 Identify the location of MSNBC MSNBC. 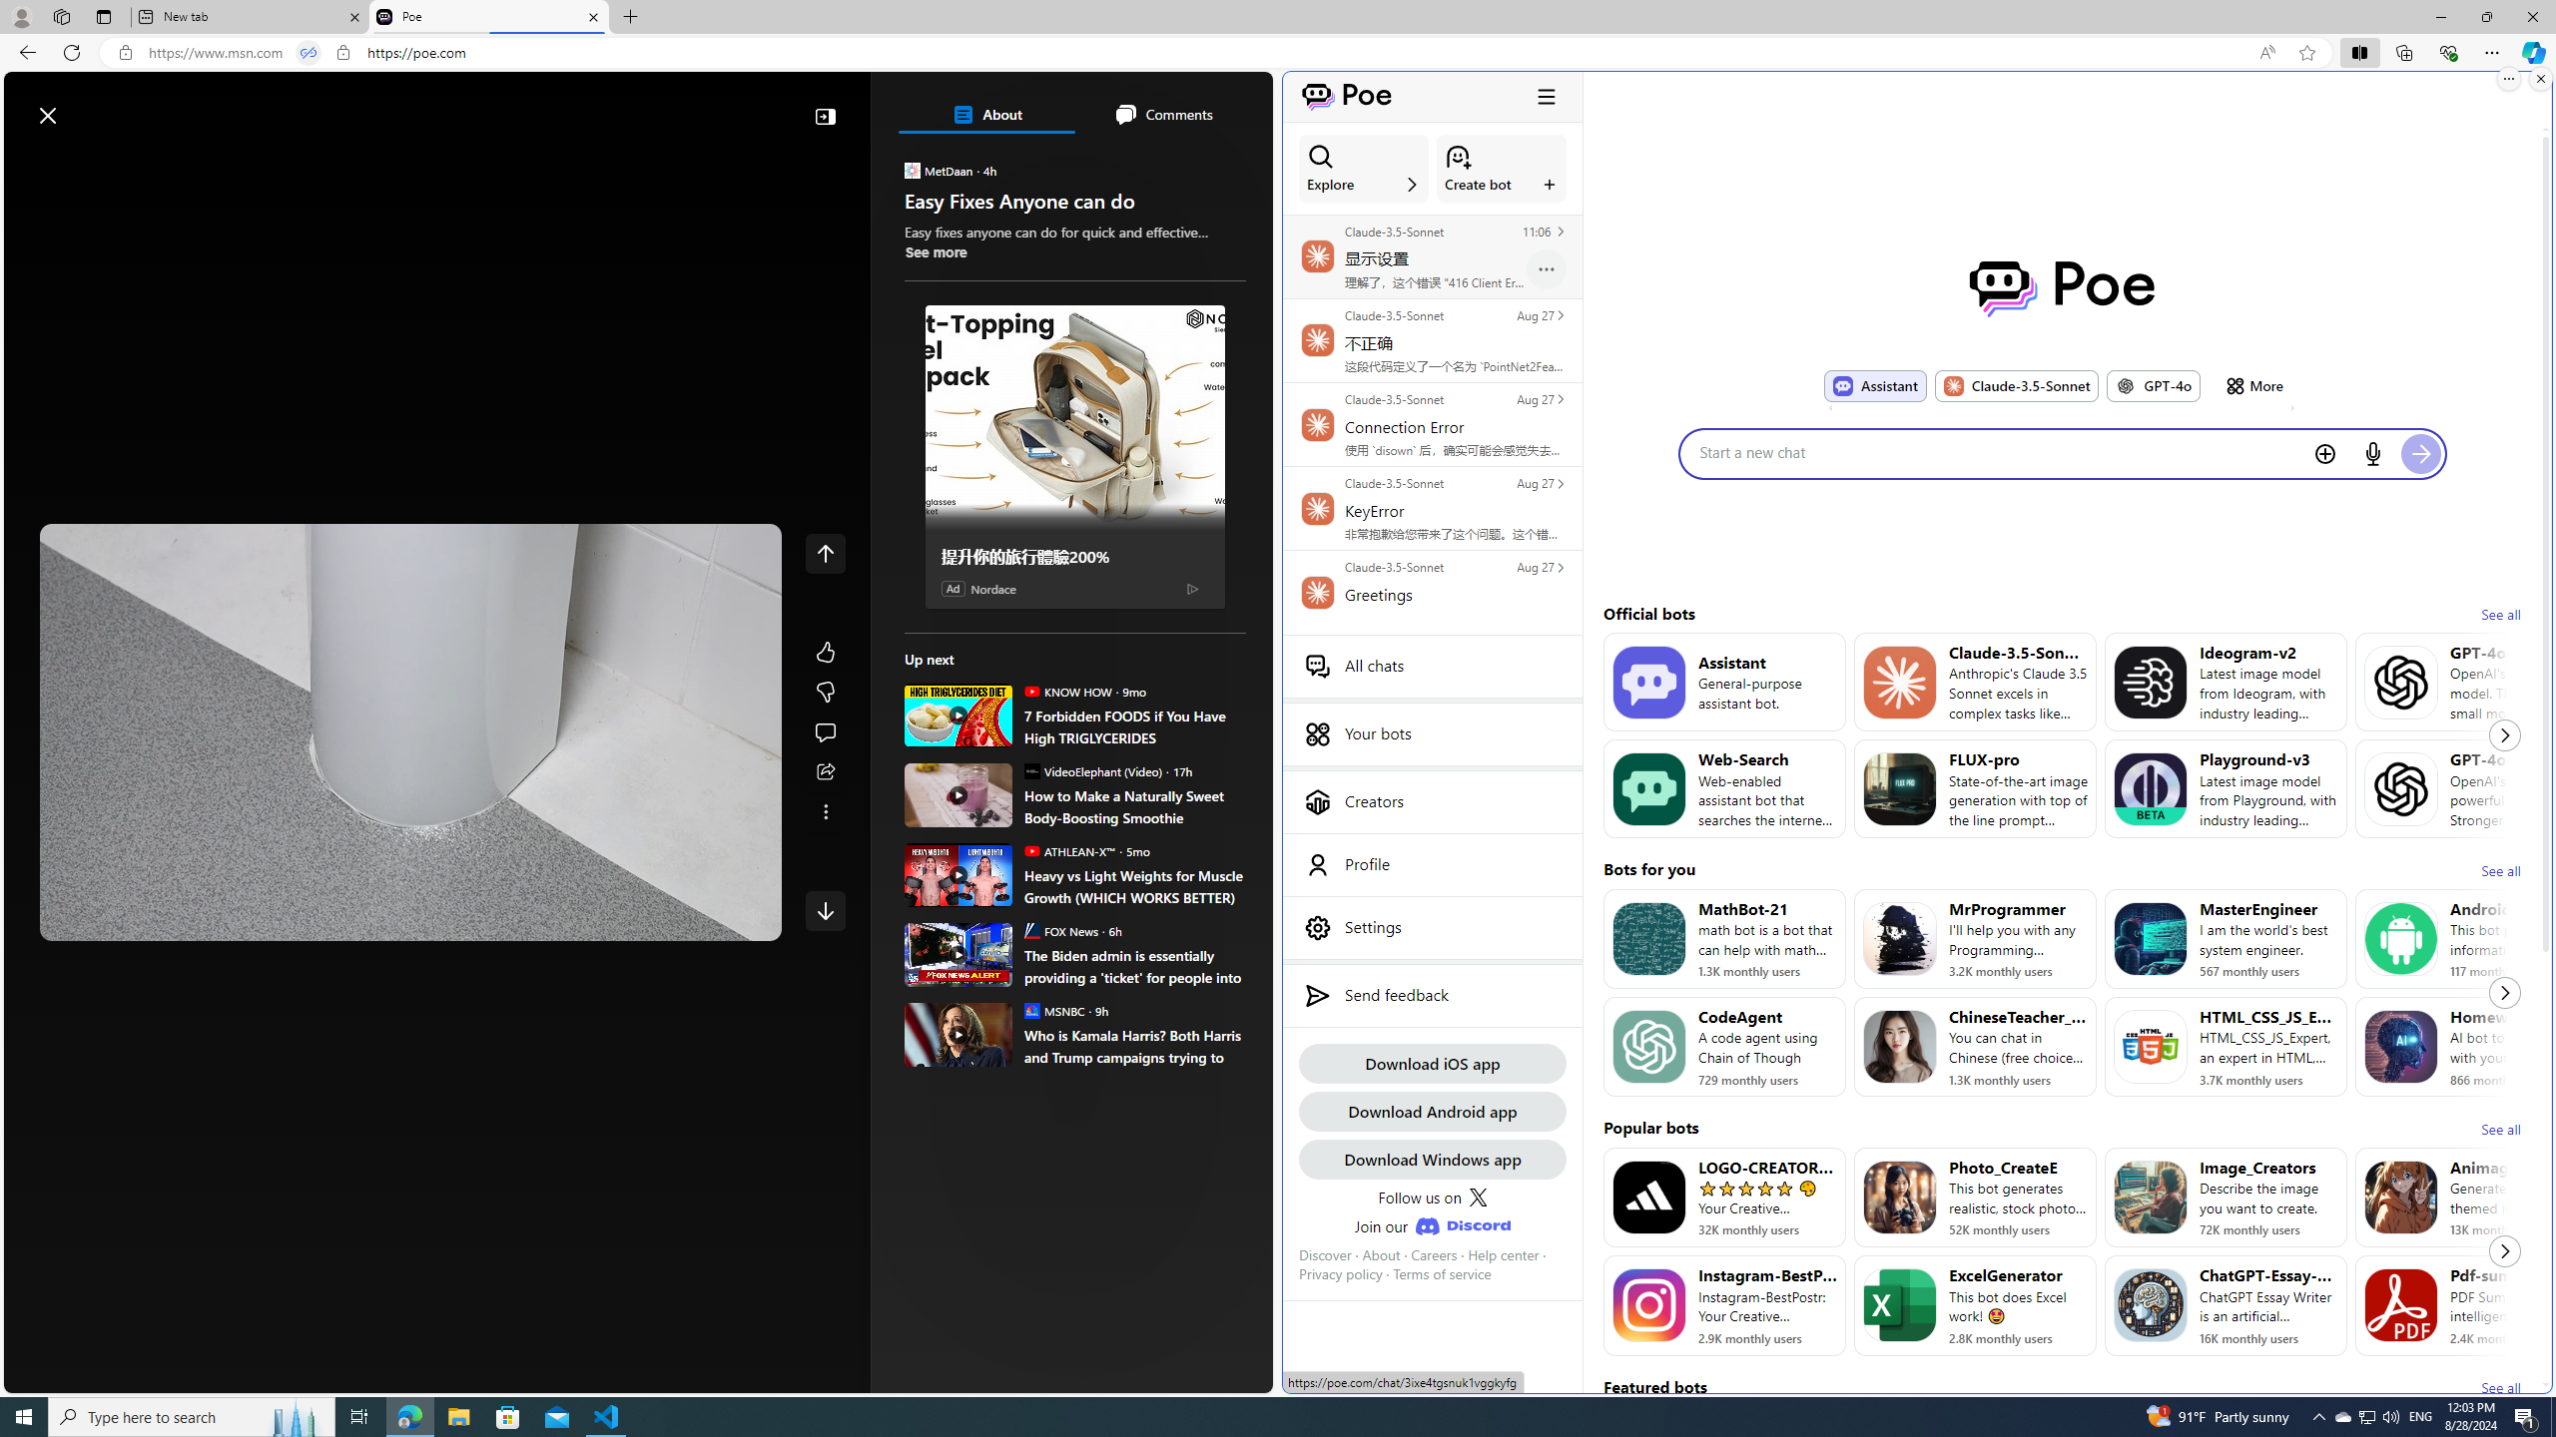
(1054, 1010).